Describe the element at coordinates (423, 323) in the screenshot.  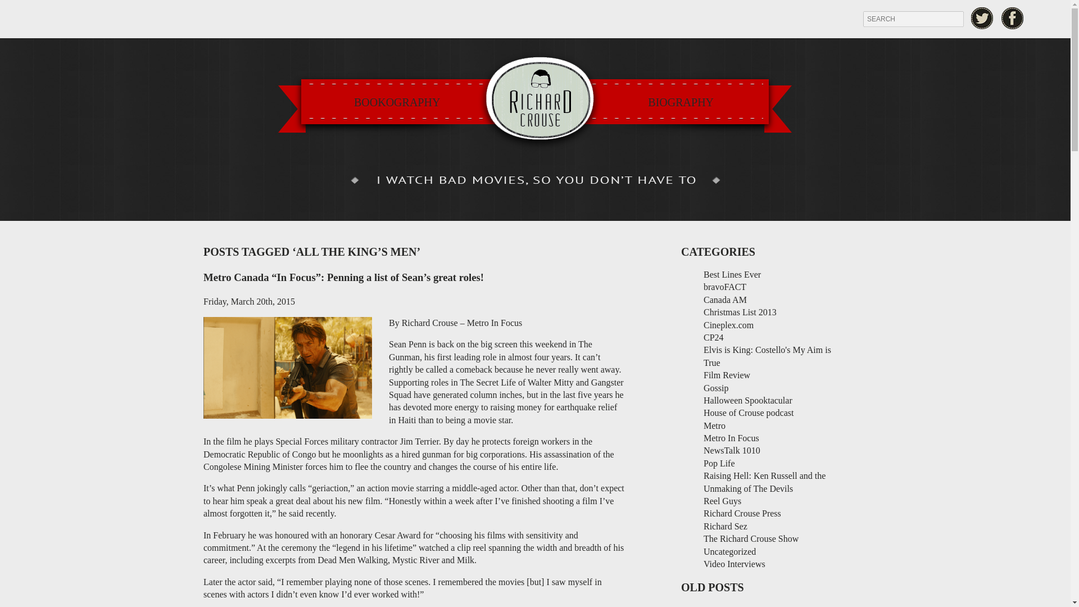
I see `By Richard Crouse` at that location.